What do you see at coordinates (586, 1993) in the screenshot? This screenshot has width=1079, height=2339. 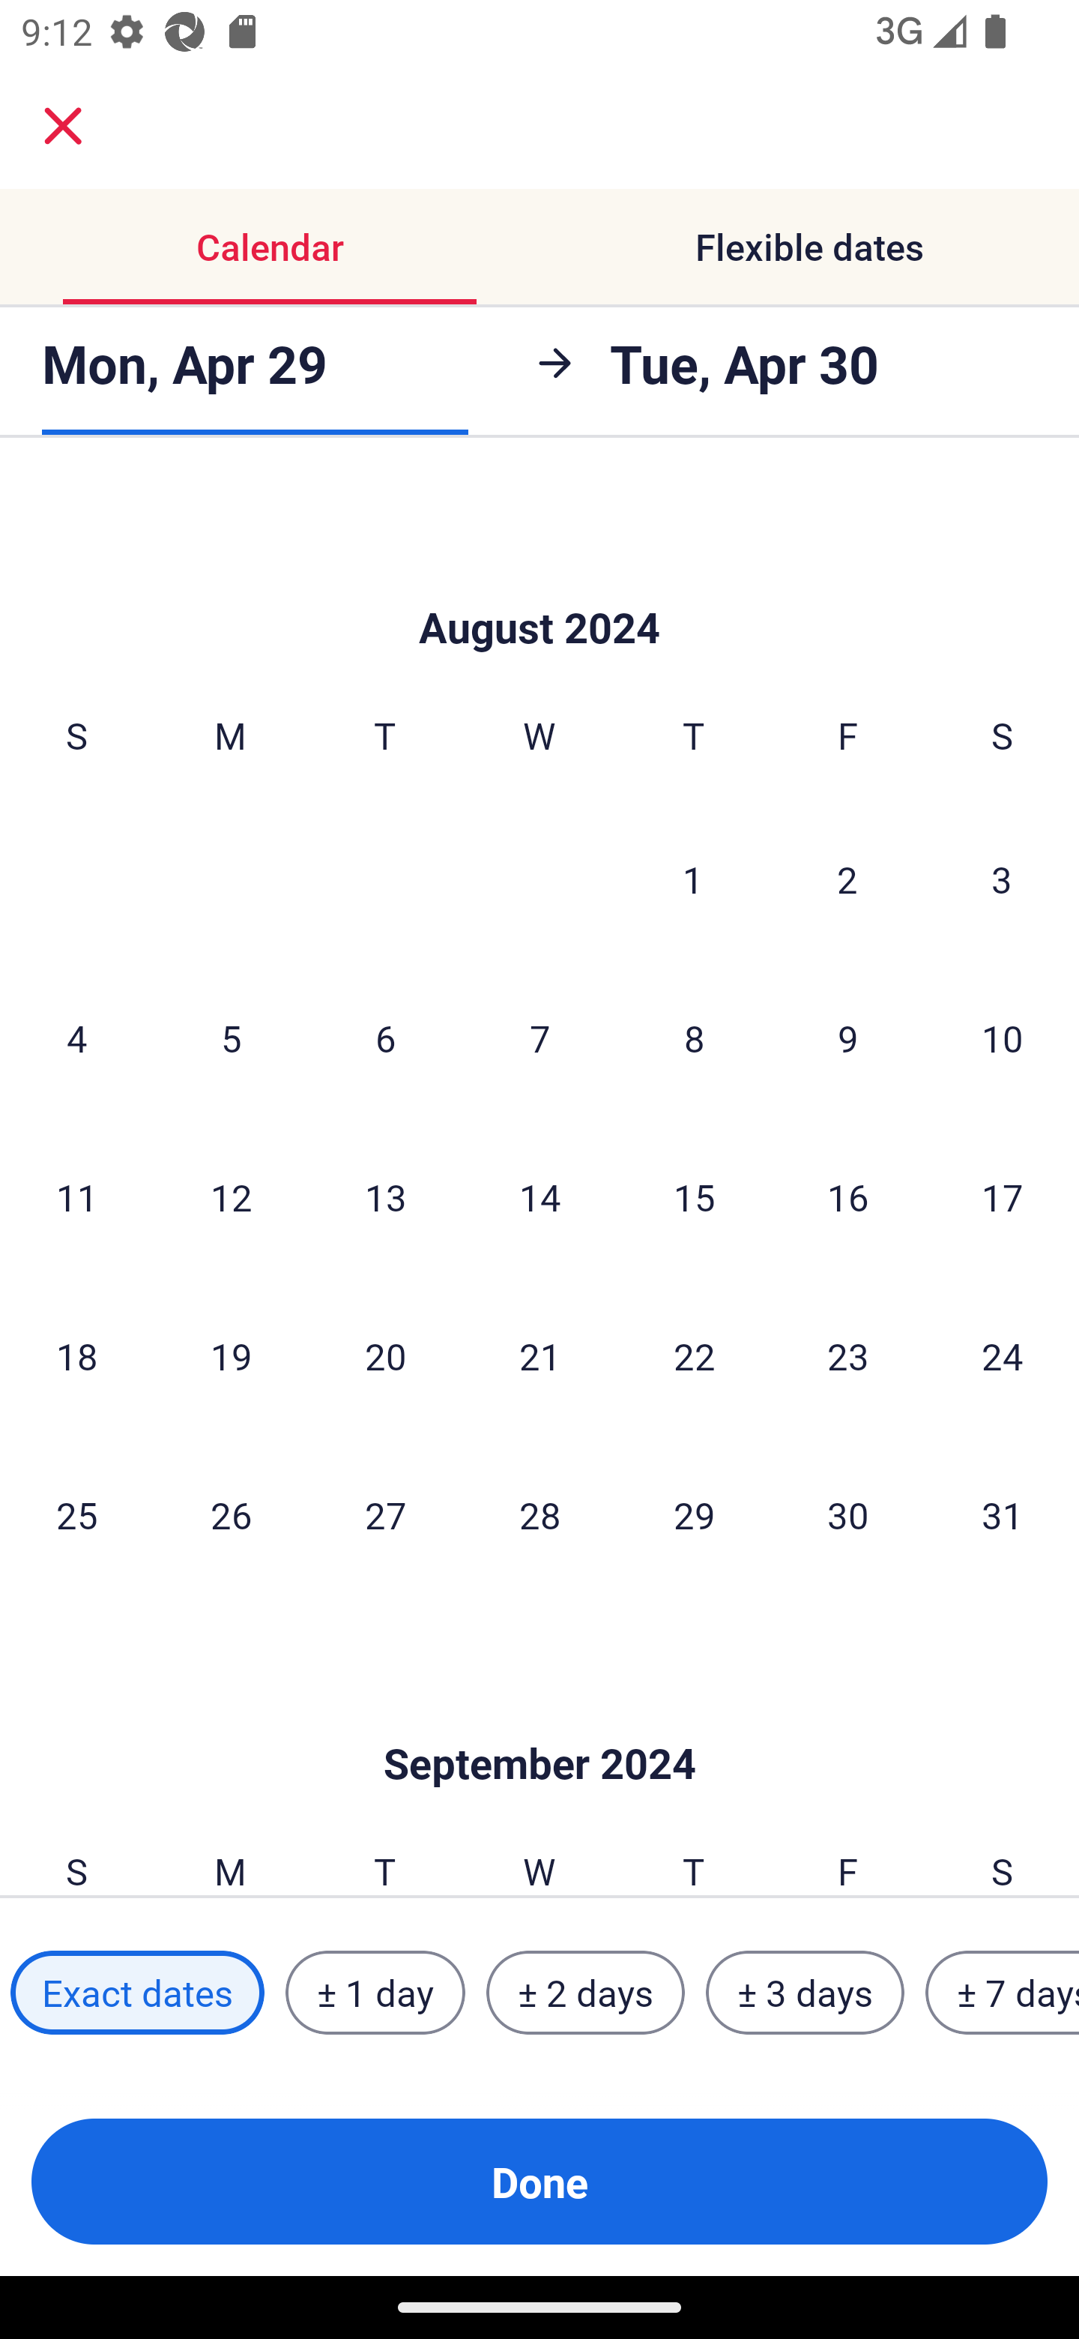 I see `± 2 days` at bounding box center [586, 1993].